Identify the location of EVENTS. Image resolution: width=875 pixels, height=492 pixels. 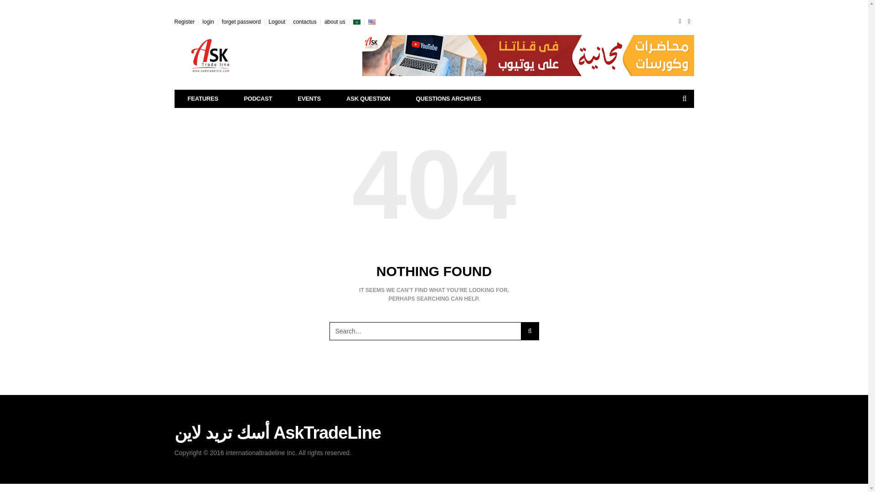
(309, 98).